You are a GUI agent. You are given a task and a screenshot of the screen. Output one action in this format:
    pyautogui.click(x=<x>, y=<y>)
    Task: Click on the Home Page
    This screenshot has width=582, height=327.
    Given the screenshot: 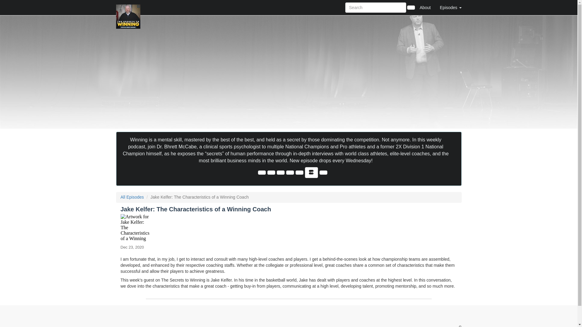 What is the action you would take?
    pyautogui.click(x=128, y=7)
    